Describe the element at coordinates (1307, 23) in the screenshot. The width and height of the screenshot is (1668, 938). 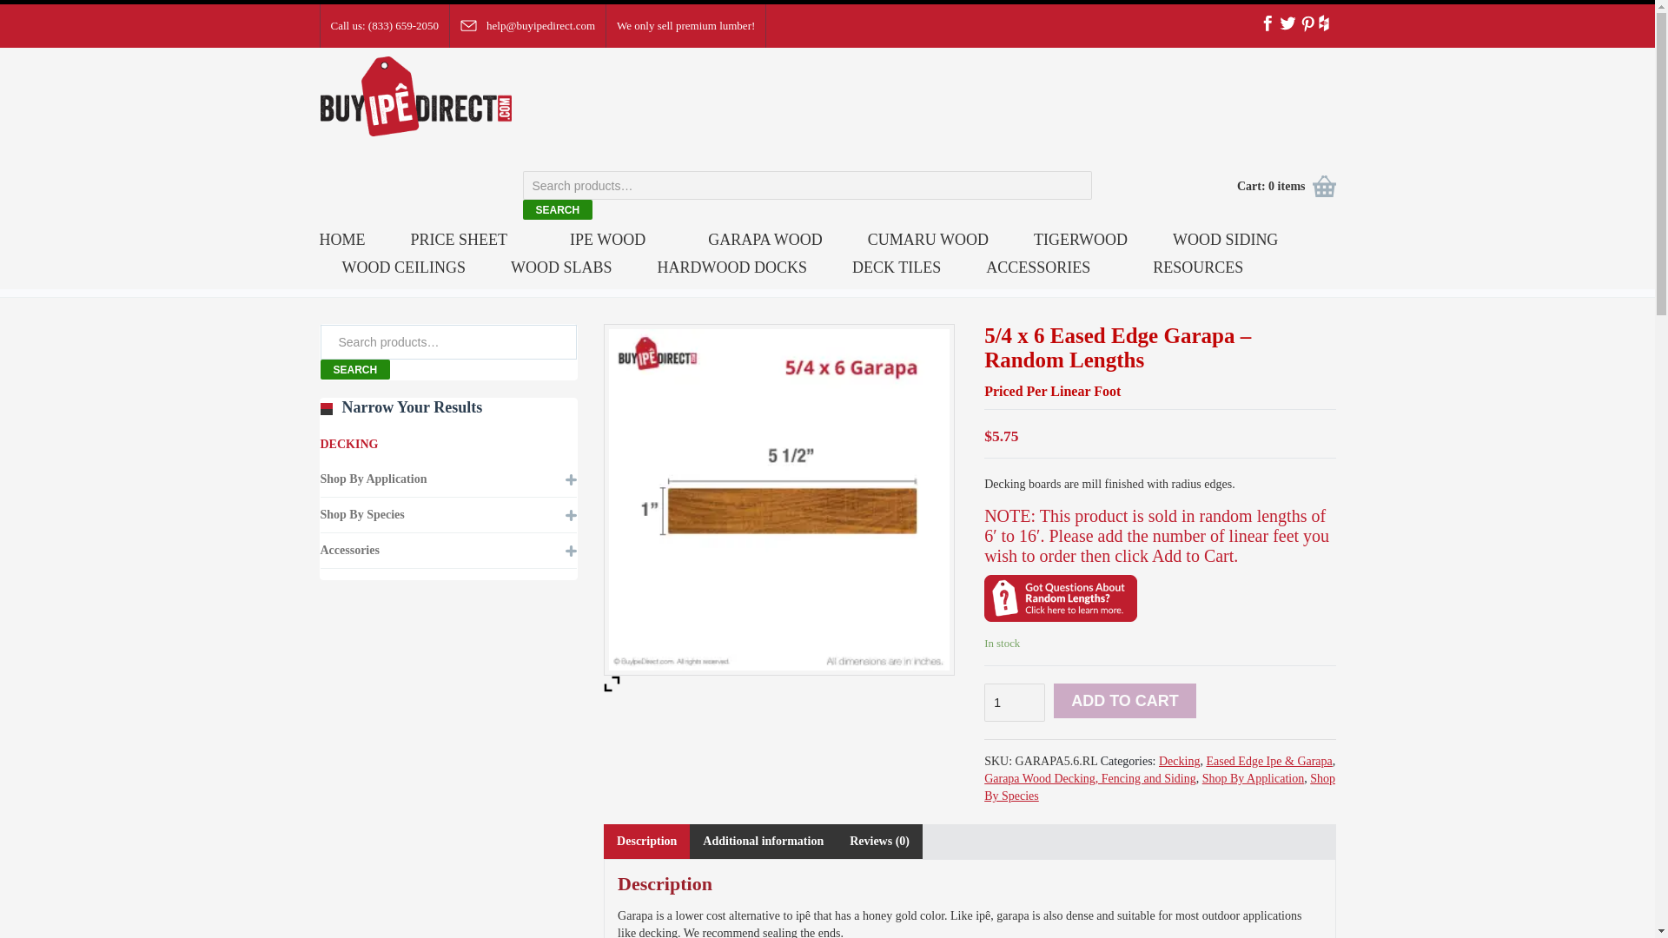
I see `P` at that location.